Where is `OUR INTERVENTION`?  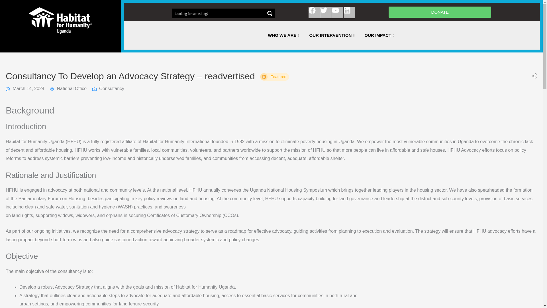
OUR INTERVENTION is located at coordinates (333, 35).